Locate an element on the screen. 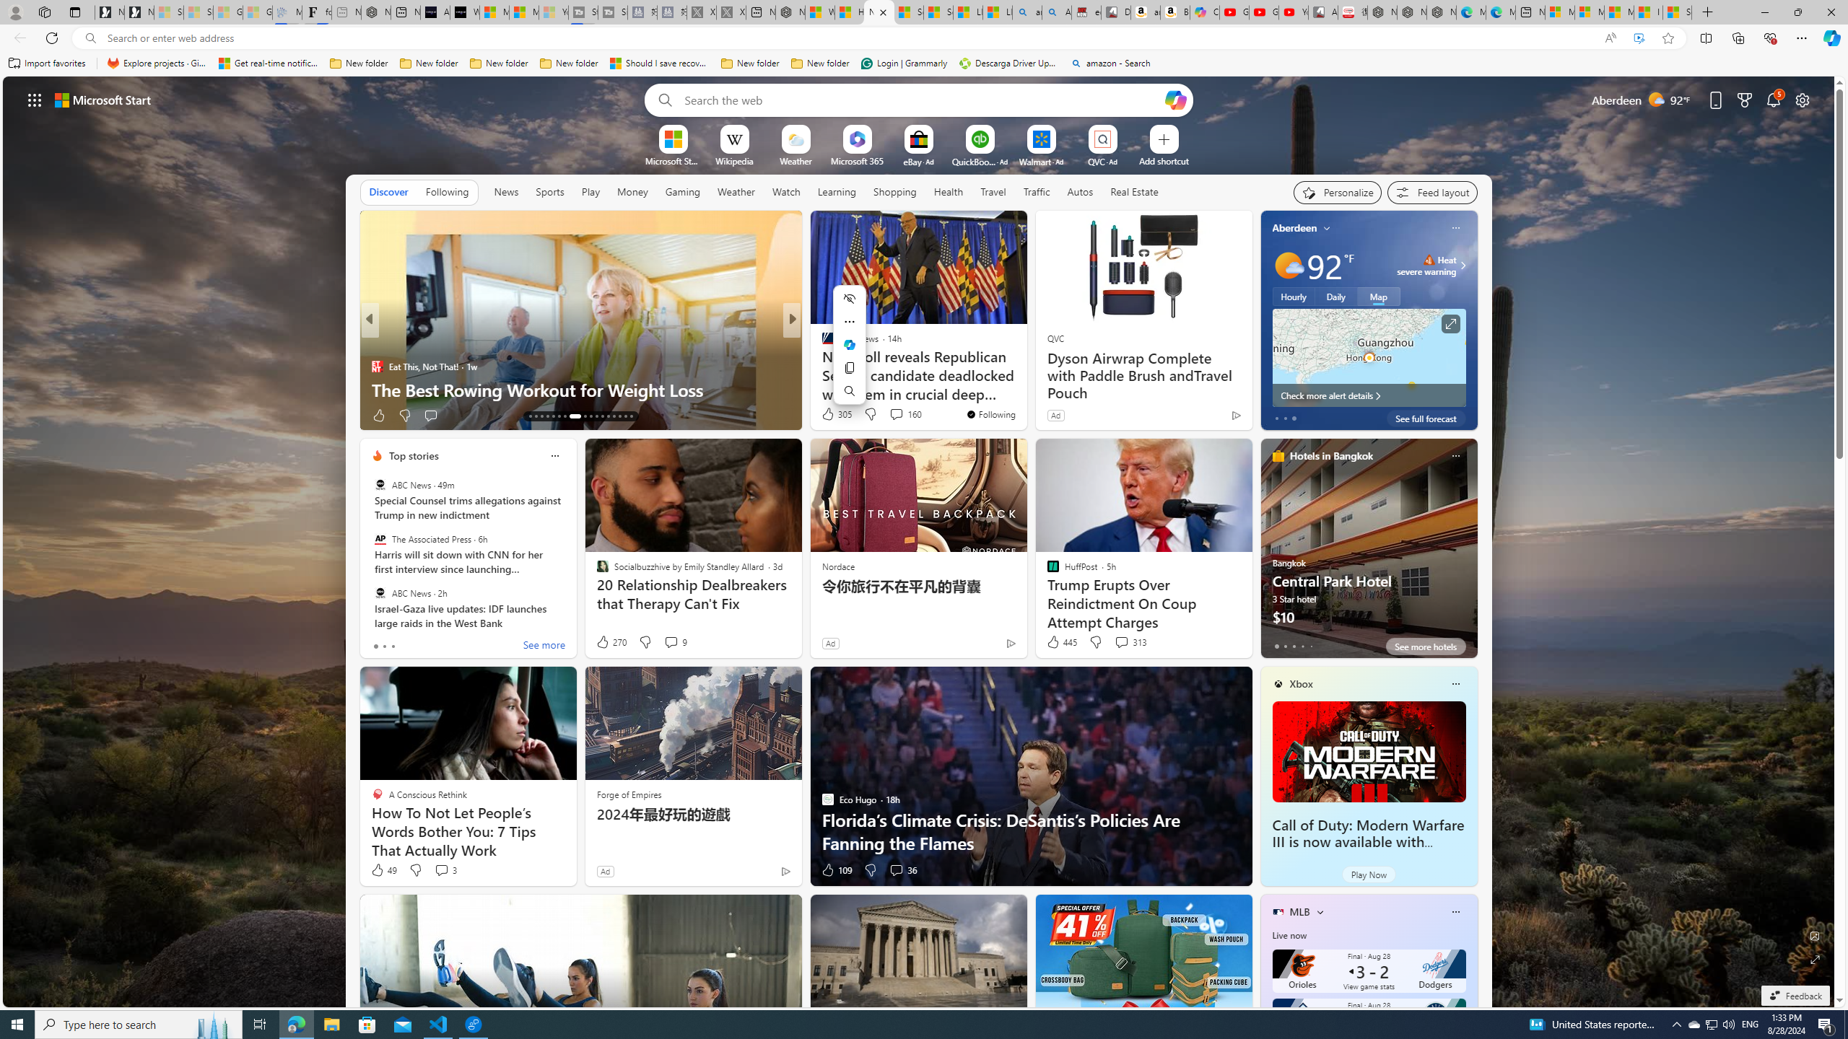  You're following FOX News is located at coordinates (990, 414).